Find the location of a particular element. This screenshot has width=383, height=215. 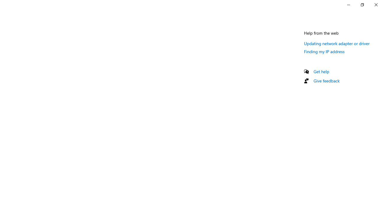

Close Settings is located at coordinates (376, 5).